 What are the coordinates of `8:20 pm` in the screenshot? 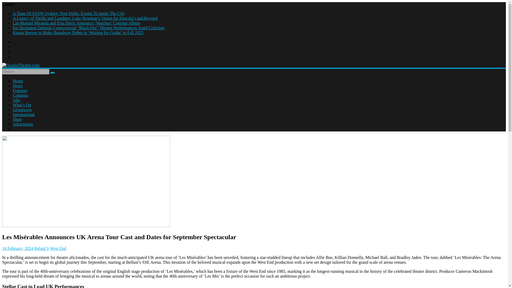 It's located at (18, 248).